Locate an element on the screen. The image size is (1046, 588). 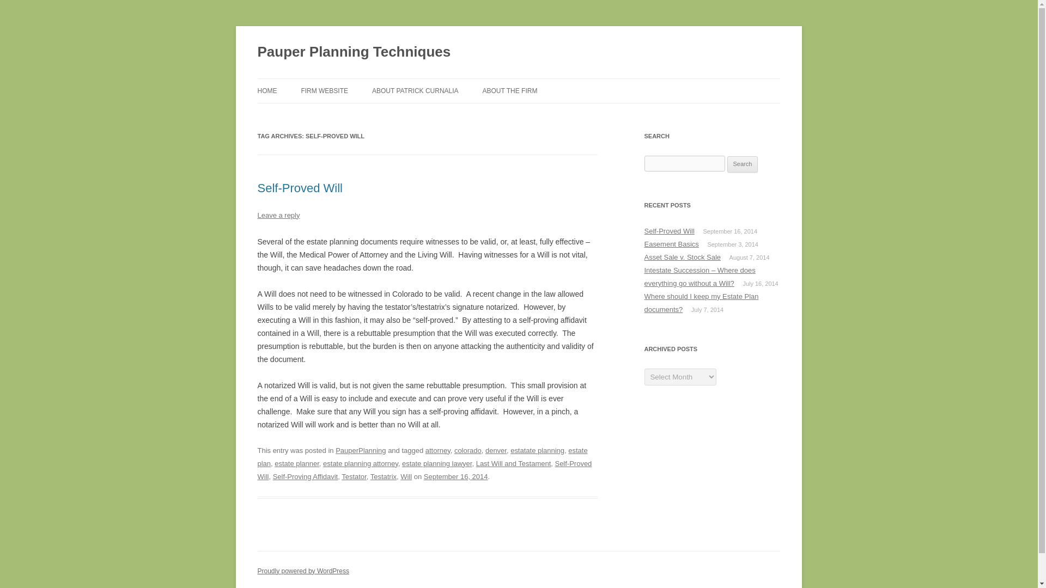
estate planning attorney is located at coordinates (361, 463).